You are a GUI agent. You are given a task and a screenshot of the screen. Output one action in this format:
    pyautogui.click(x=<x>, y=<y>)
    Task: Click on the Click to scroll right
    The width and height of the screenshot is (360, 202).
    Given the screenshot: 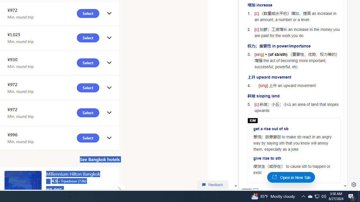 What is the action you would take?
    pyautogui.click(x=119, y=189)
    